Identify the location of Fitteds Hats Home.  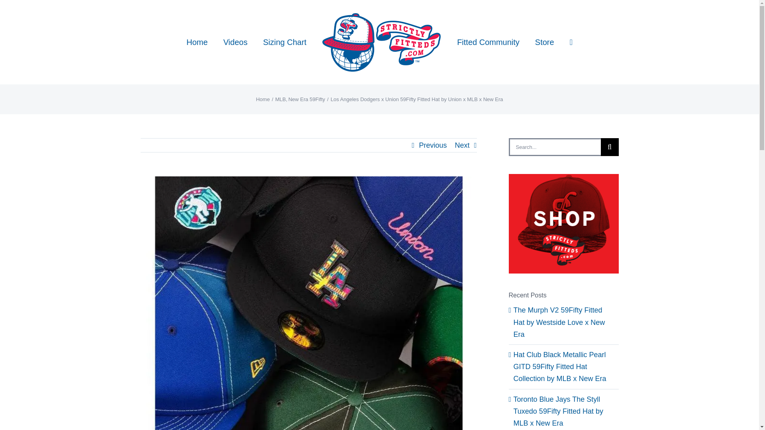
(197, 42).